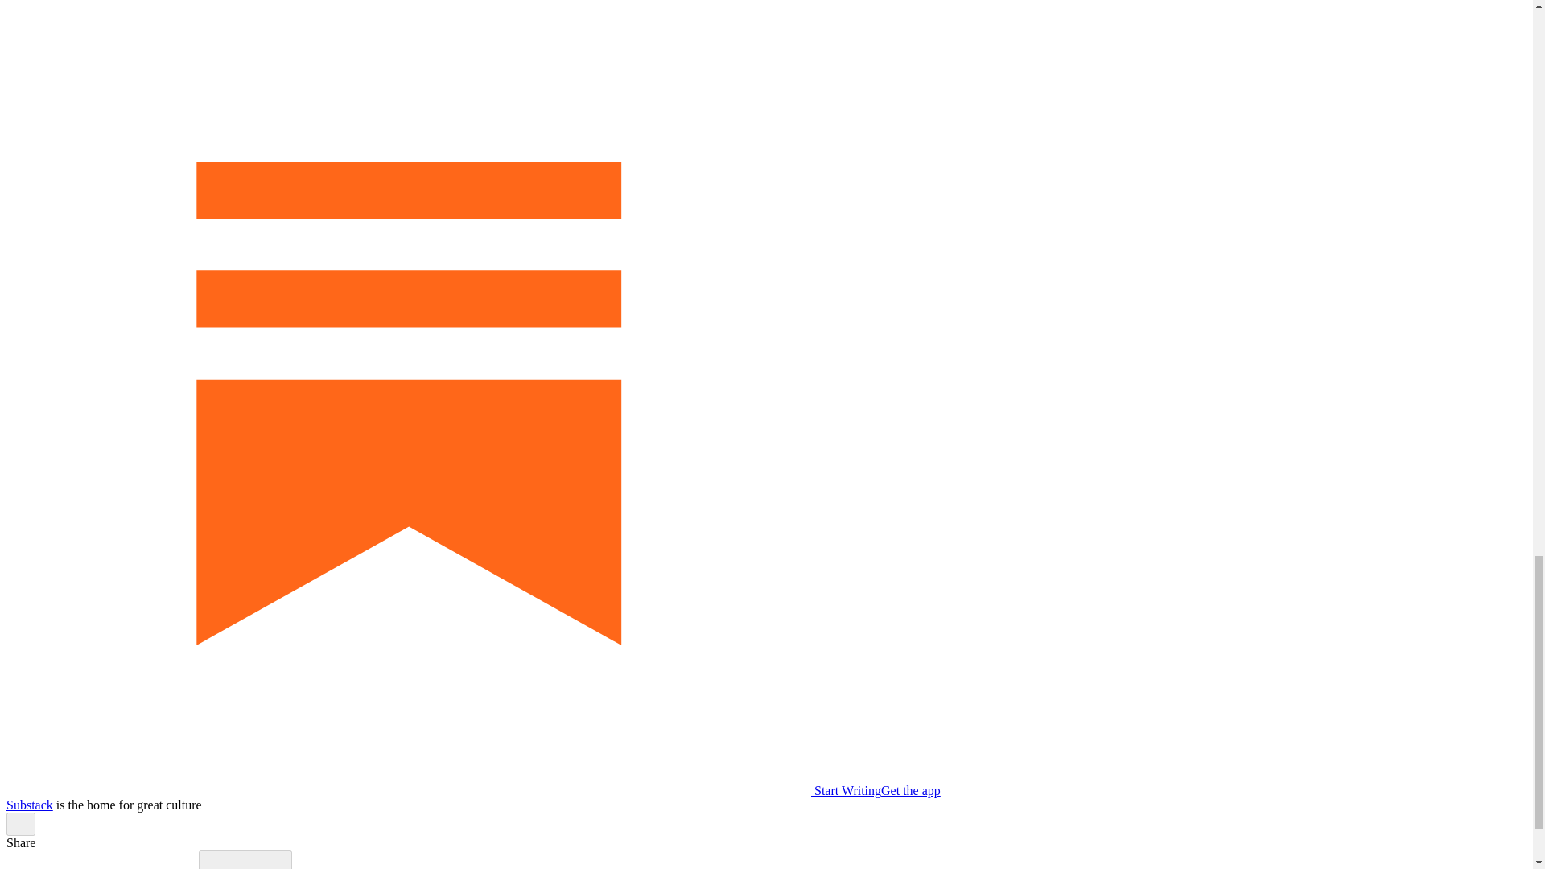 This screenshot has width=1545, height=869. I want to click on Start Writing, so click(443, 790).